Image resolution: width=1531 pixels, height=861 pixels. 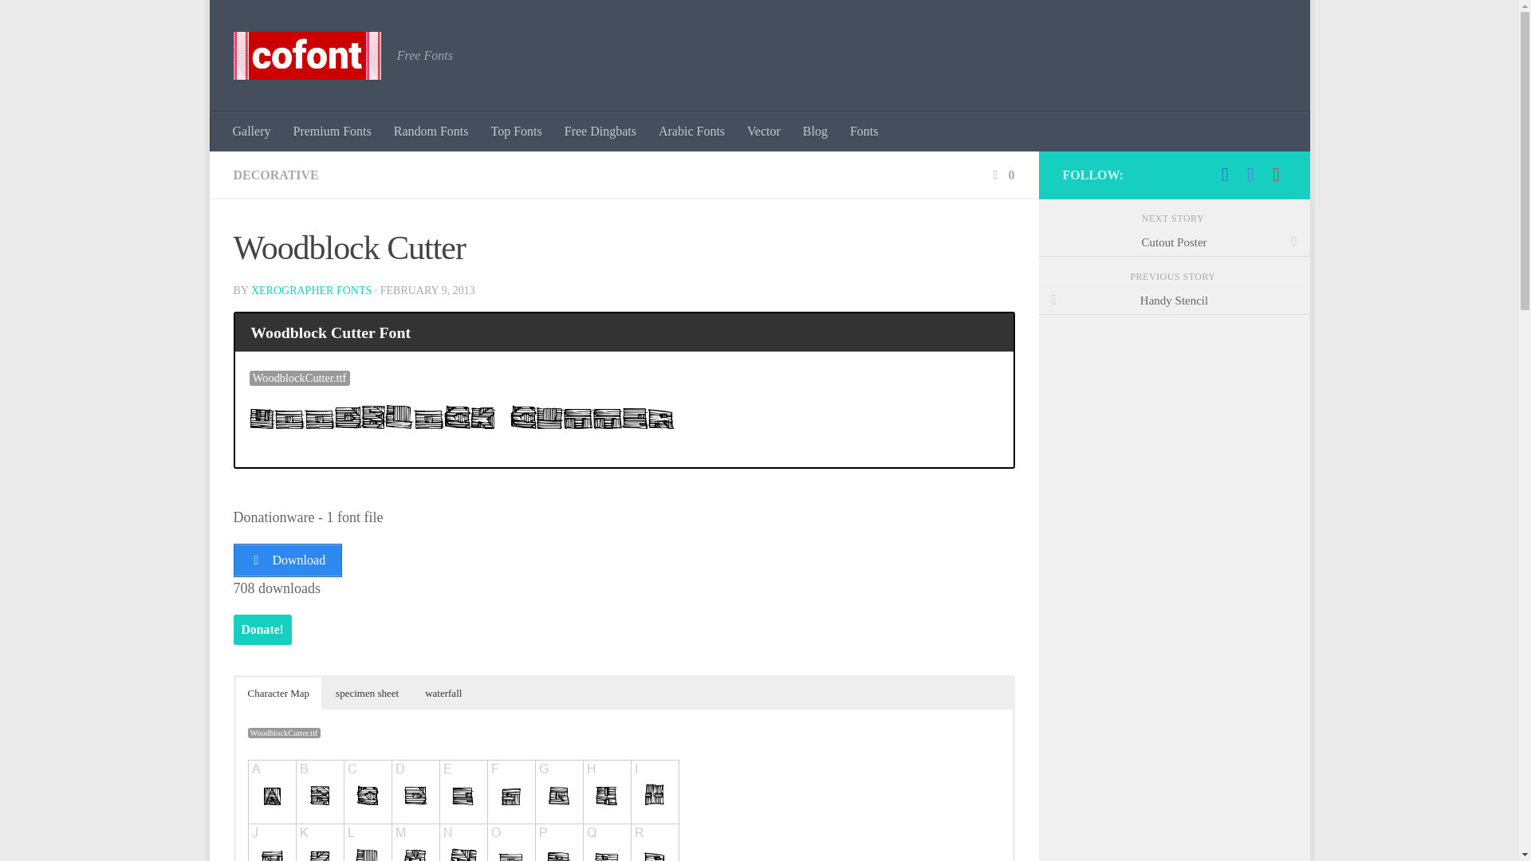 I want to click on Skip to content, so click(x=271, y=22).